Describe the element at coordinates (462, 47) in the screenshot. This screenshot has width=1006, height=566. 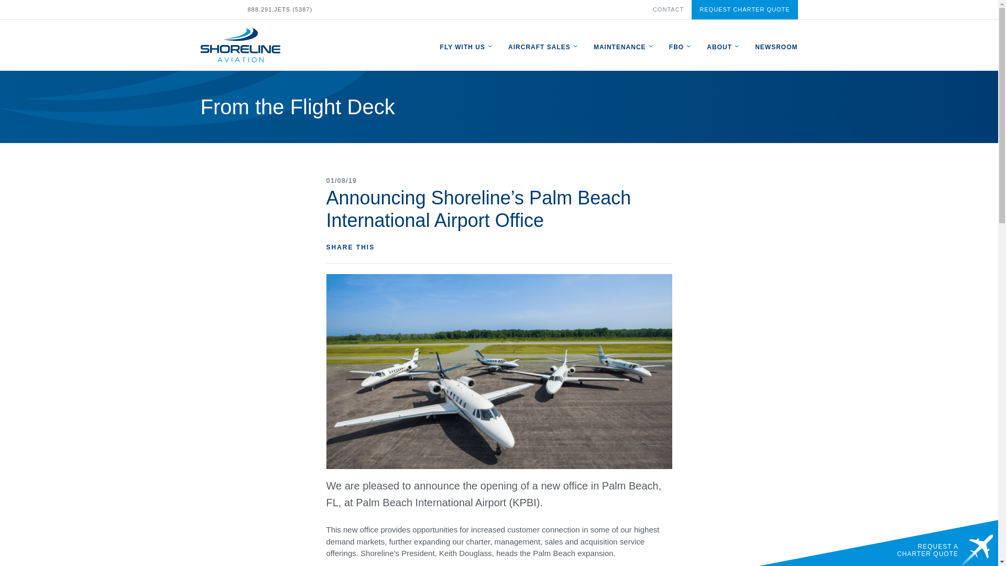
I see `FLY WITH US` at that location.